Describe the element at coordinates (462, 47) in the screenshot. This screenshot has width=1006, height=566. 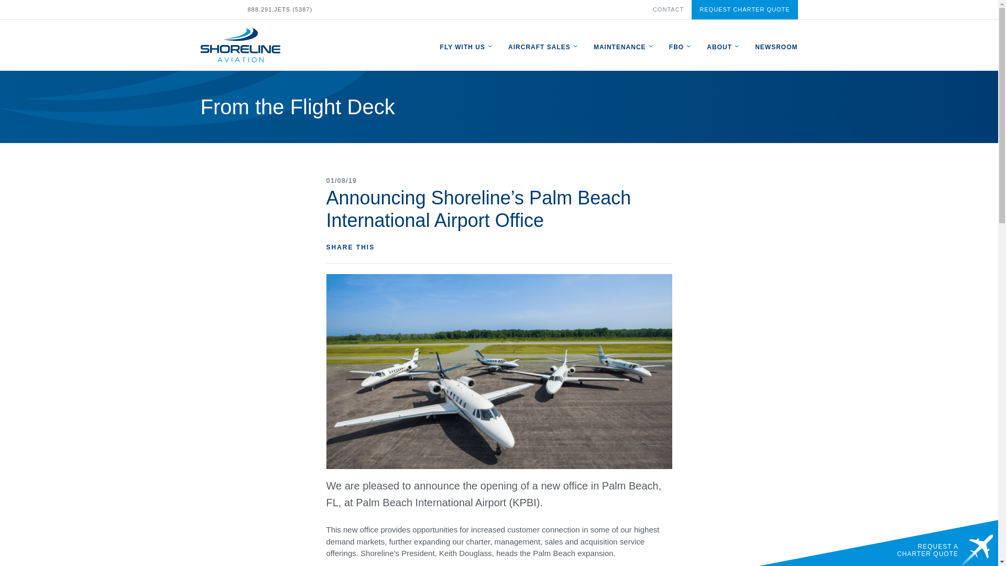
I see `FLY WITH US` at that location.